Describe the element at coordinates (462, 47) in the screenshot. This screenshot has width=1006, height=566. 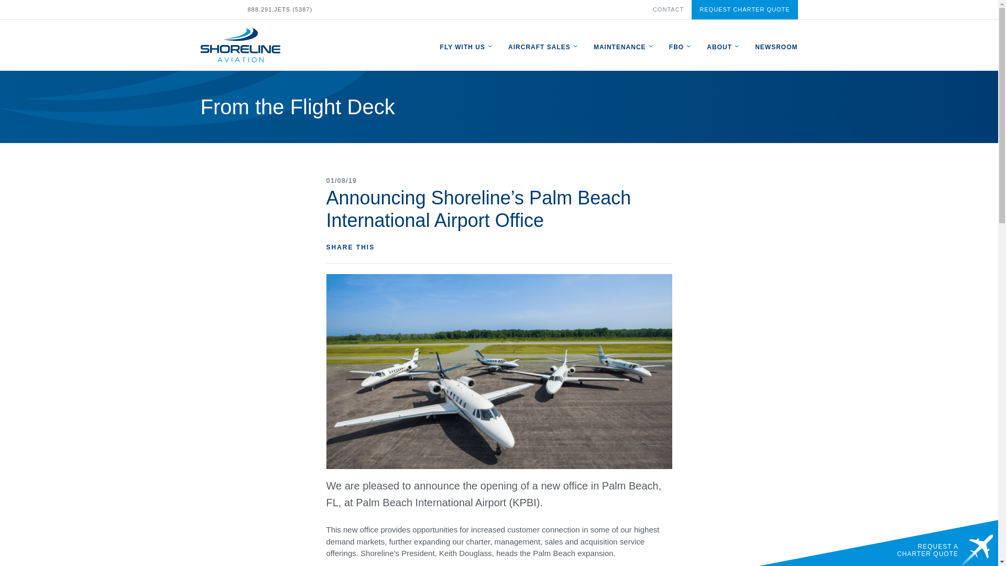
I see `FLY WITH US` at that location.